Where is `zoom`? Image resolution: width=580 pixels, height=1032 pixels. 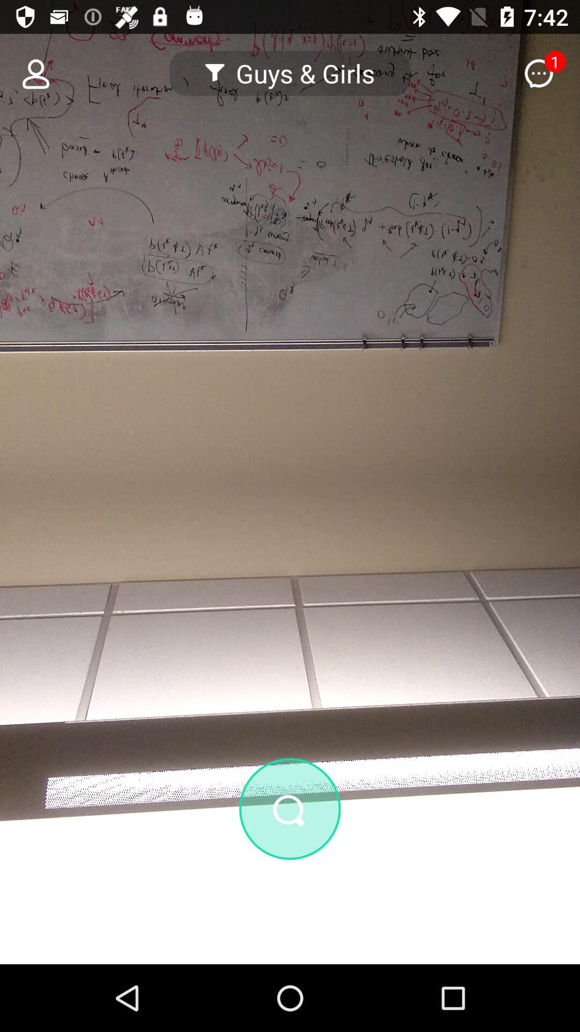 zoom is located at coordinates (290, 866).